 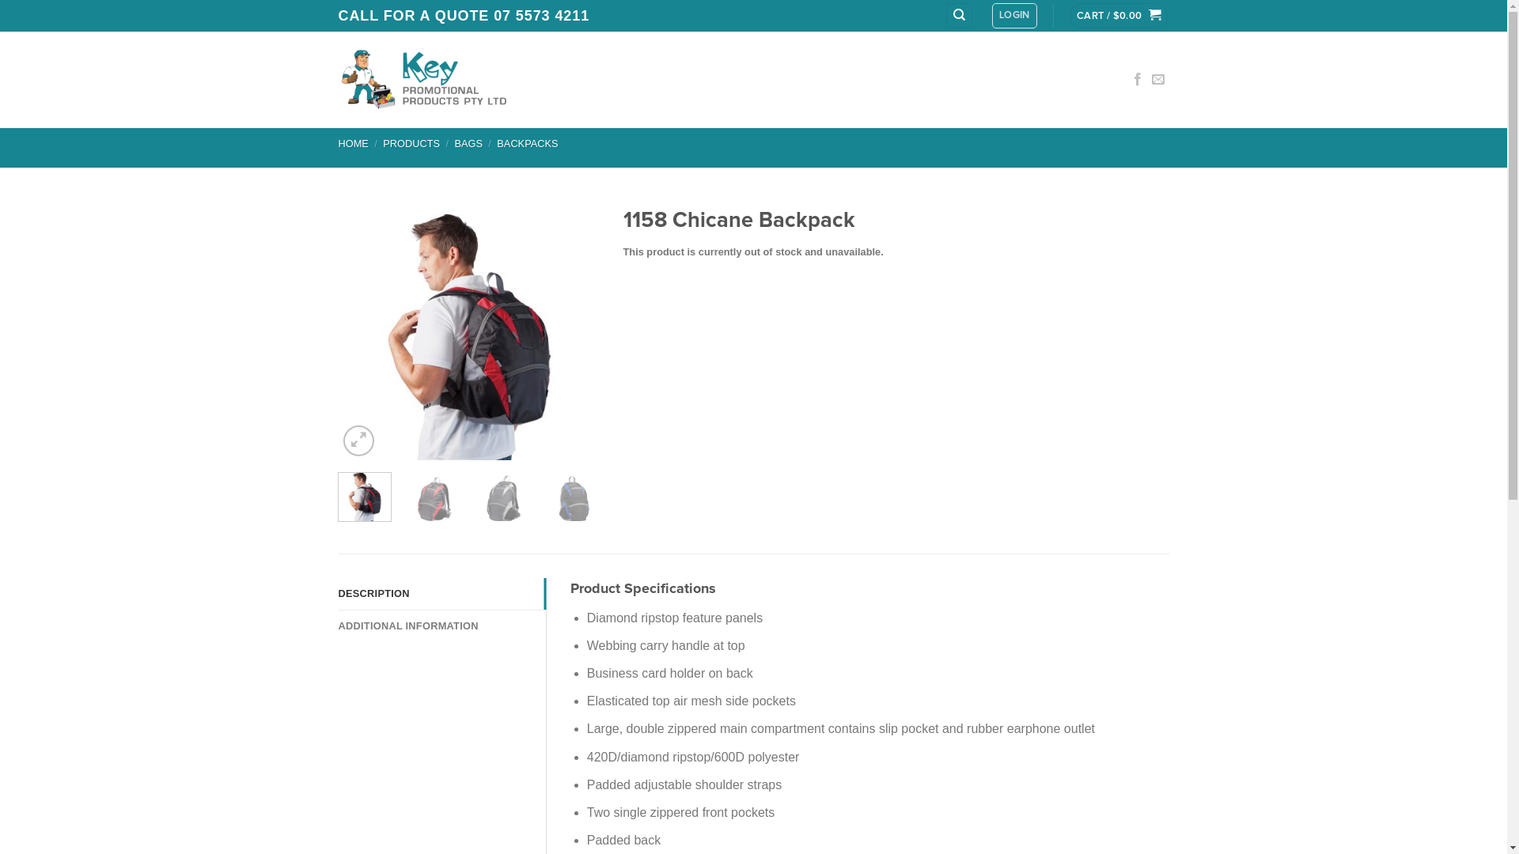 I want to click on 07 5573 4211, so click(x=541, y=16).